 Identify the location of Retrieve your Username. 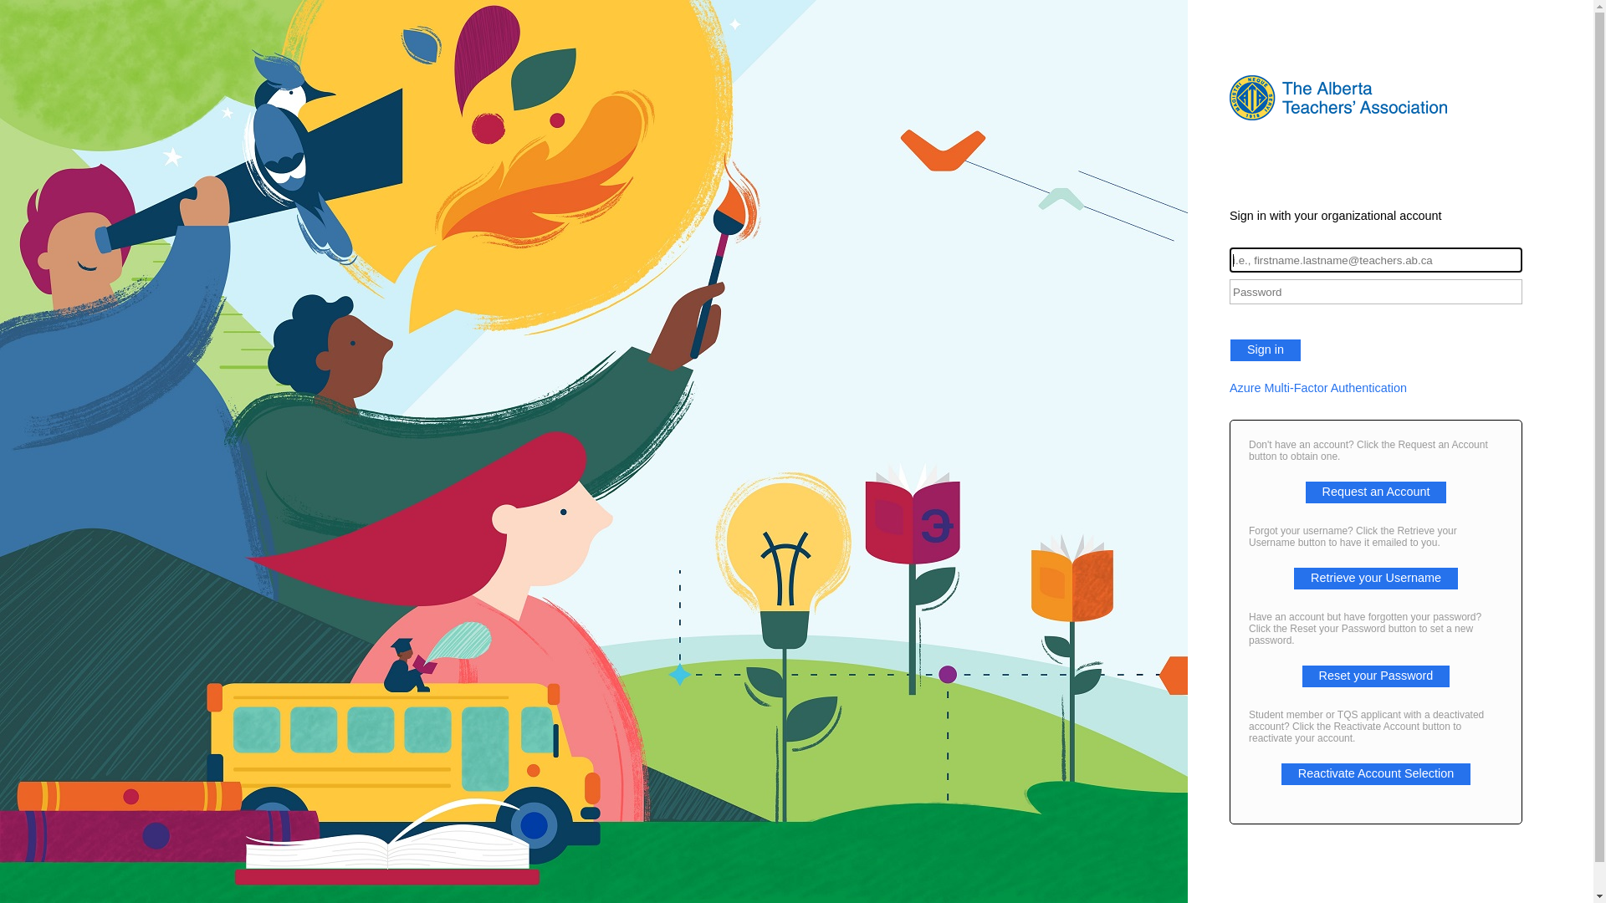
(1376, 578).